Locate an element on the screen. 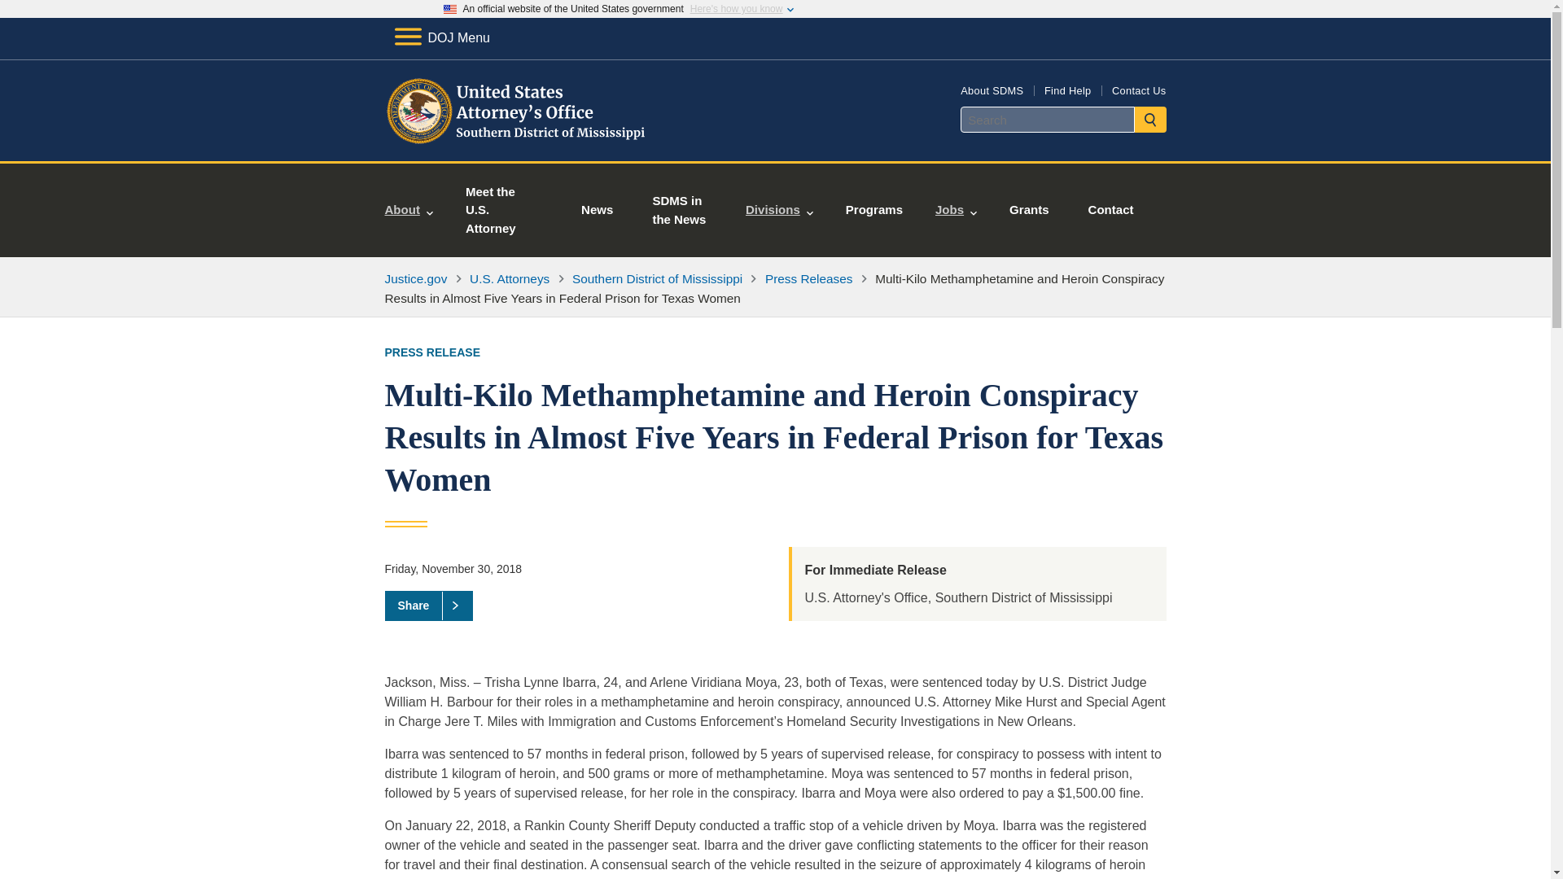 The image size is (1563, 879). Home is located at coordinates (516, 142).